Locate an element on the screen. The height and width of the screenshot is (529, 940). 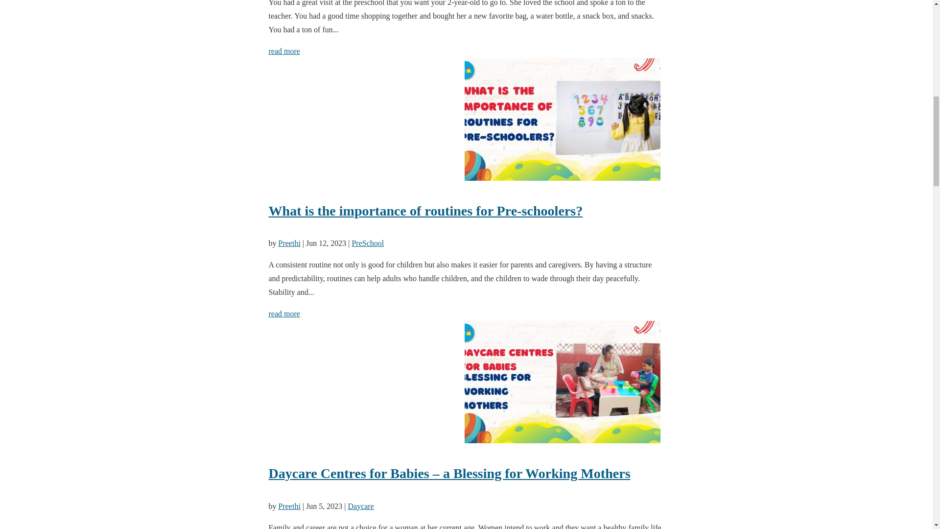
read more is located at coordinates (284, 51).